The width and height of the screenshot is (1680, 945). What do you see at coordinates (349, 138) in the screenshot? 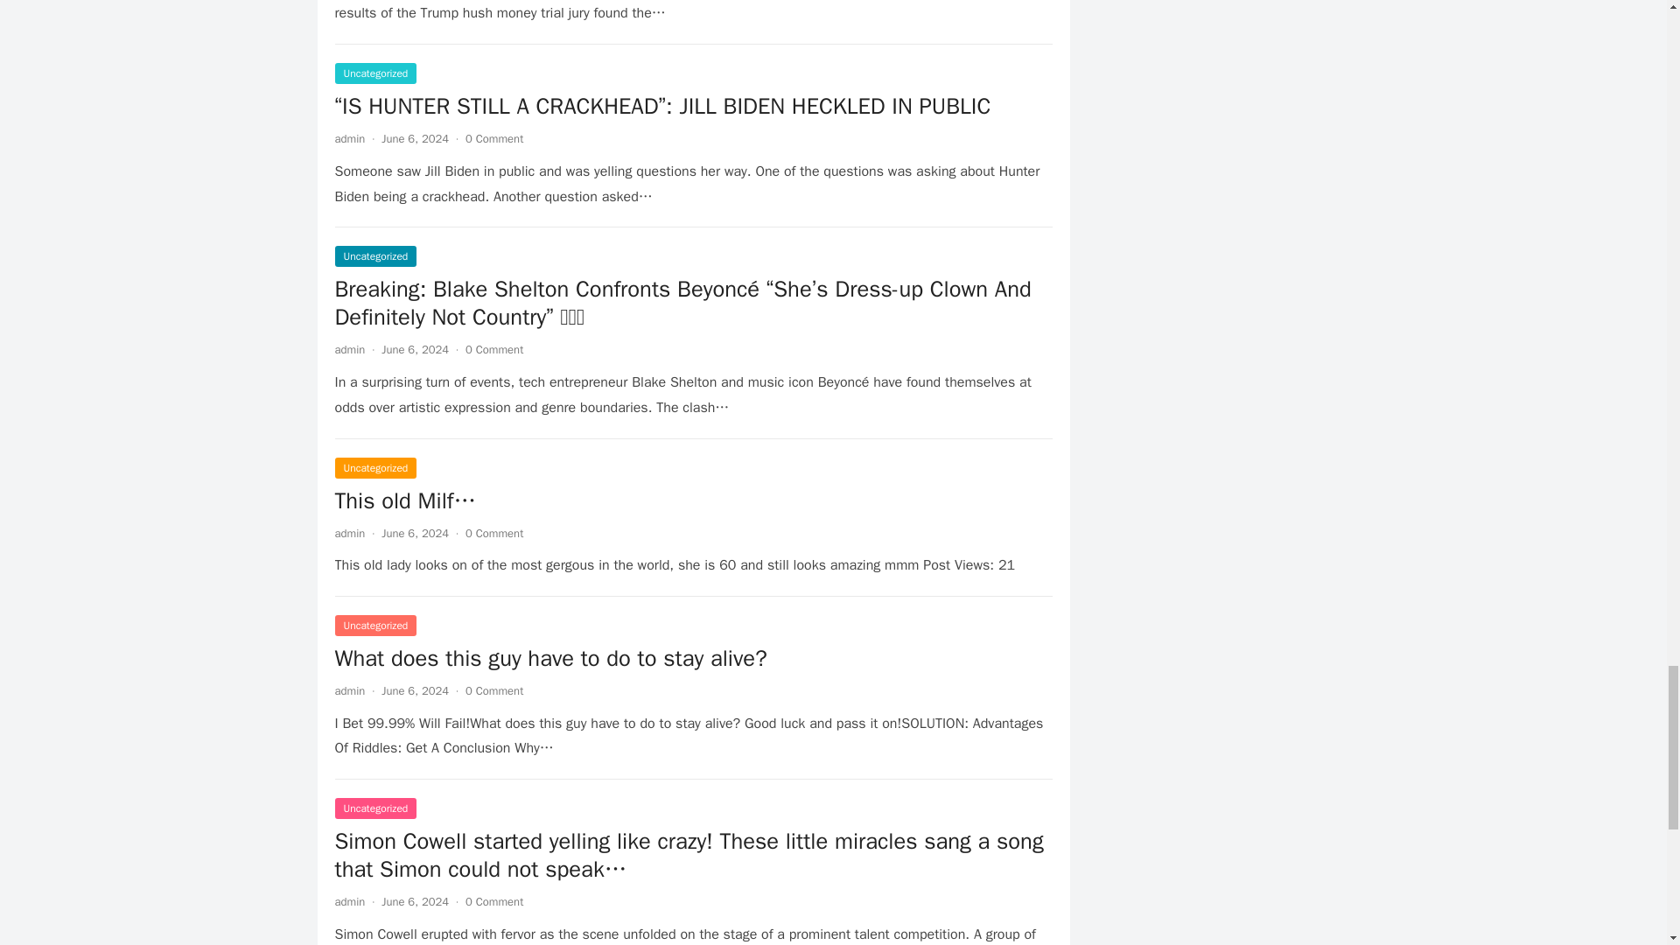
I see `admin` at bounding box center [349, 138].